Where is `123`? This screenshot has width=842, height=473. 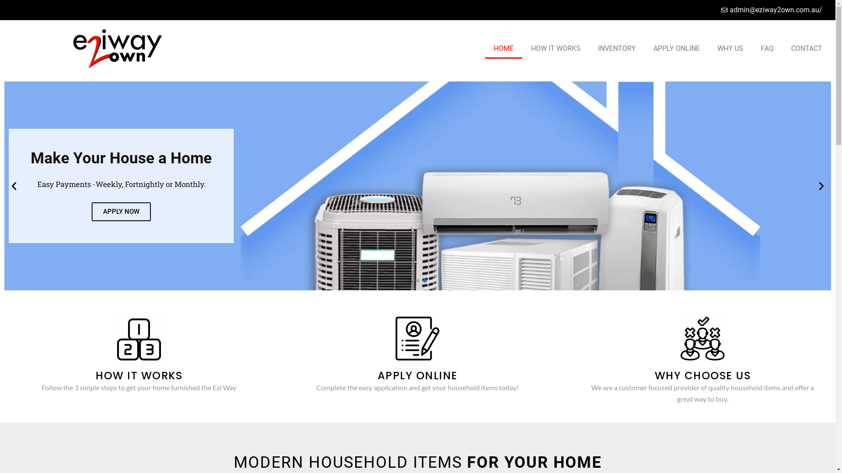 123 is located at coordinates (139, 339).